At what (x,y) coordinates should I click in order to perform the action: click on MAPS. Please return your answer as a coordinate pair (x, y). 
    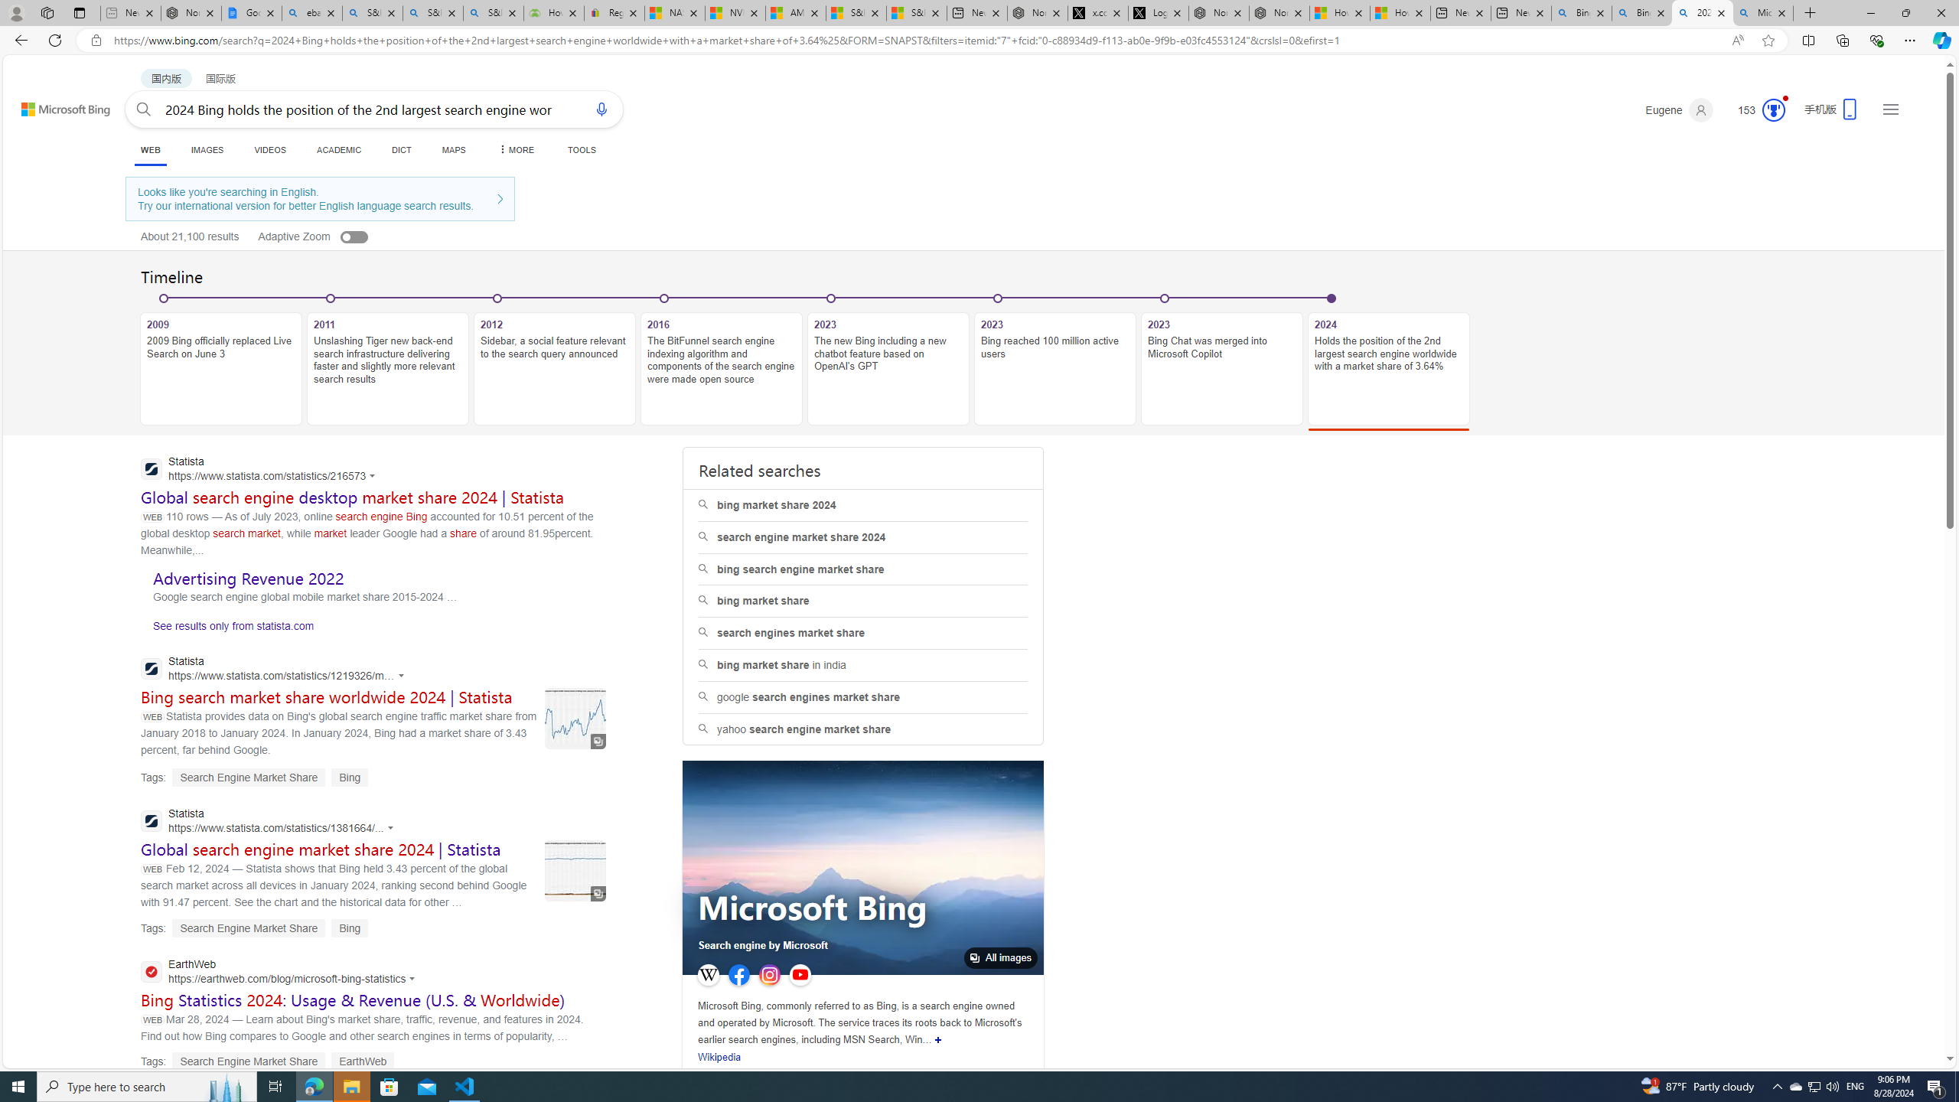
    Looking at the image, I should click on (453, 150).